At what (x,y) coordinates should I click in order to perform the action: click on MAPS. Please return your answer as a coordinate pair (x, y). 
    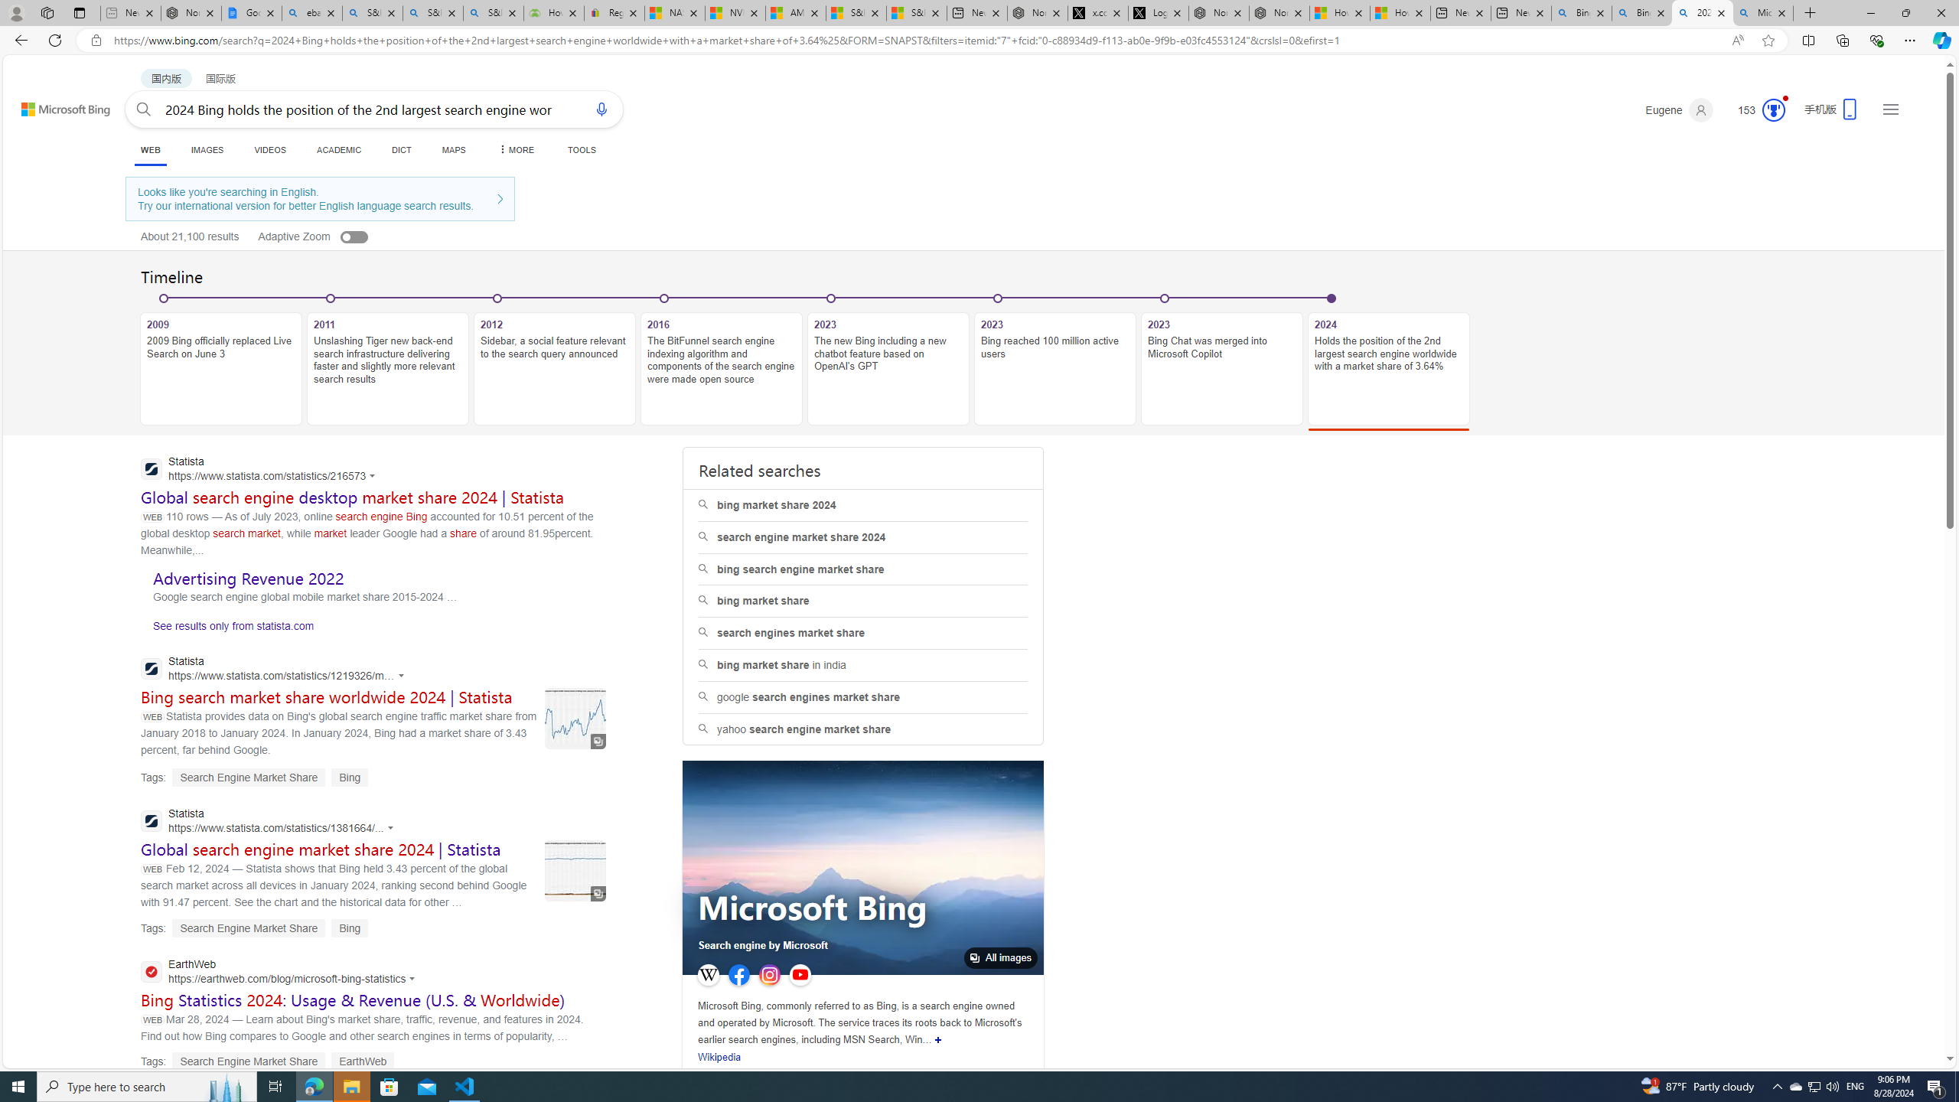
    Looking at the image, I should click on (453, 150).